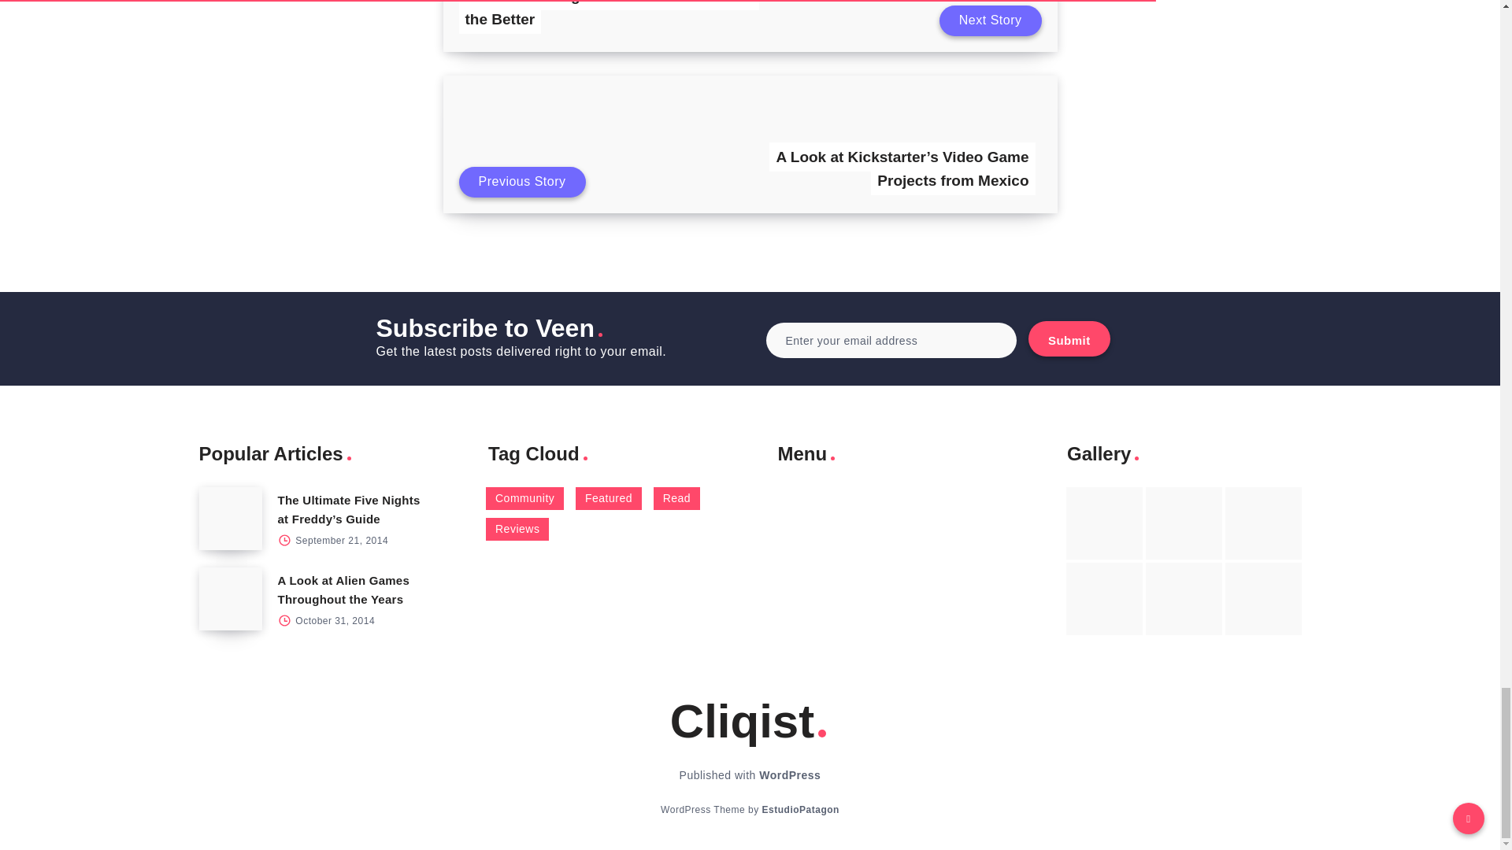  What do you see at coordinates (1104, 523) in the screenshot?
I see `Pink paper over blue background` at bounding box center [1104, 523].